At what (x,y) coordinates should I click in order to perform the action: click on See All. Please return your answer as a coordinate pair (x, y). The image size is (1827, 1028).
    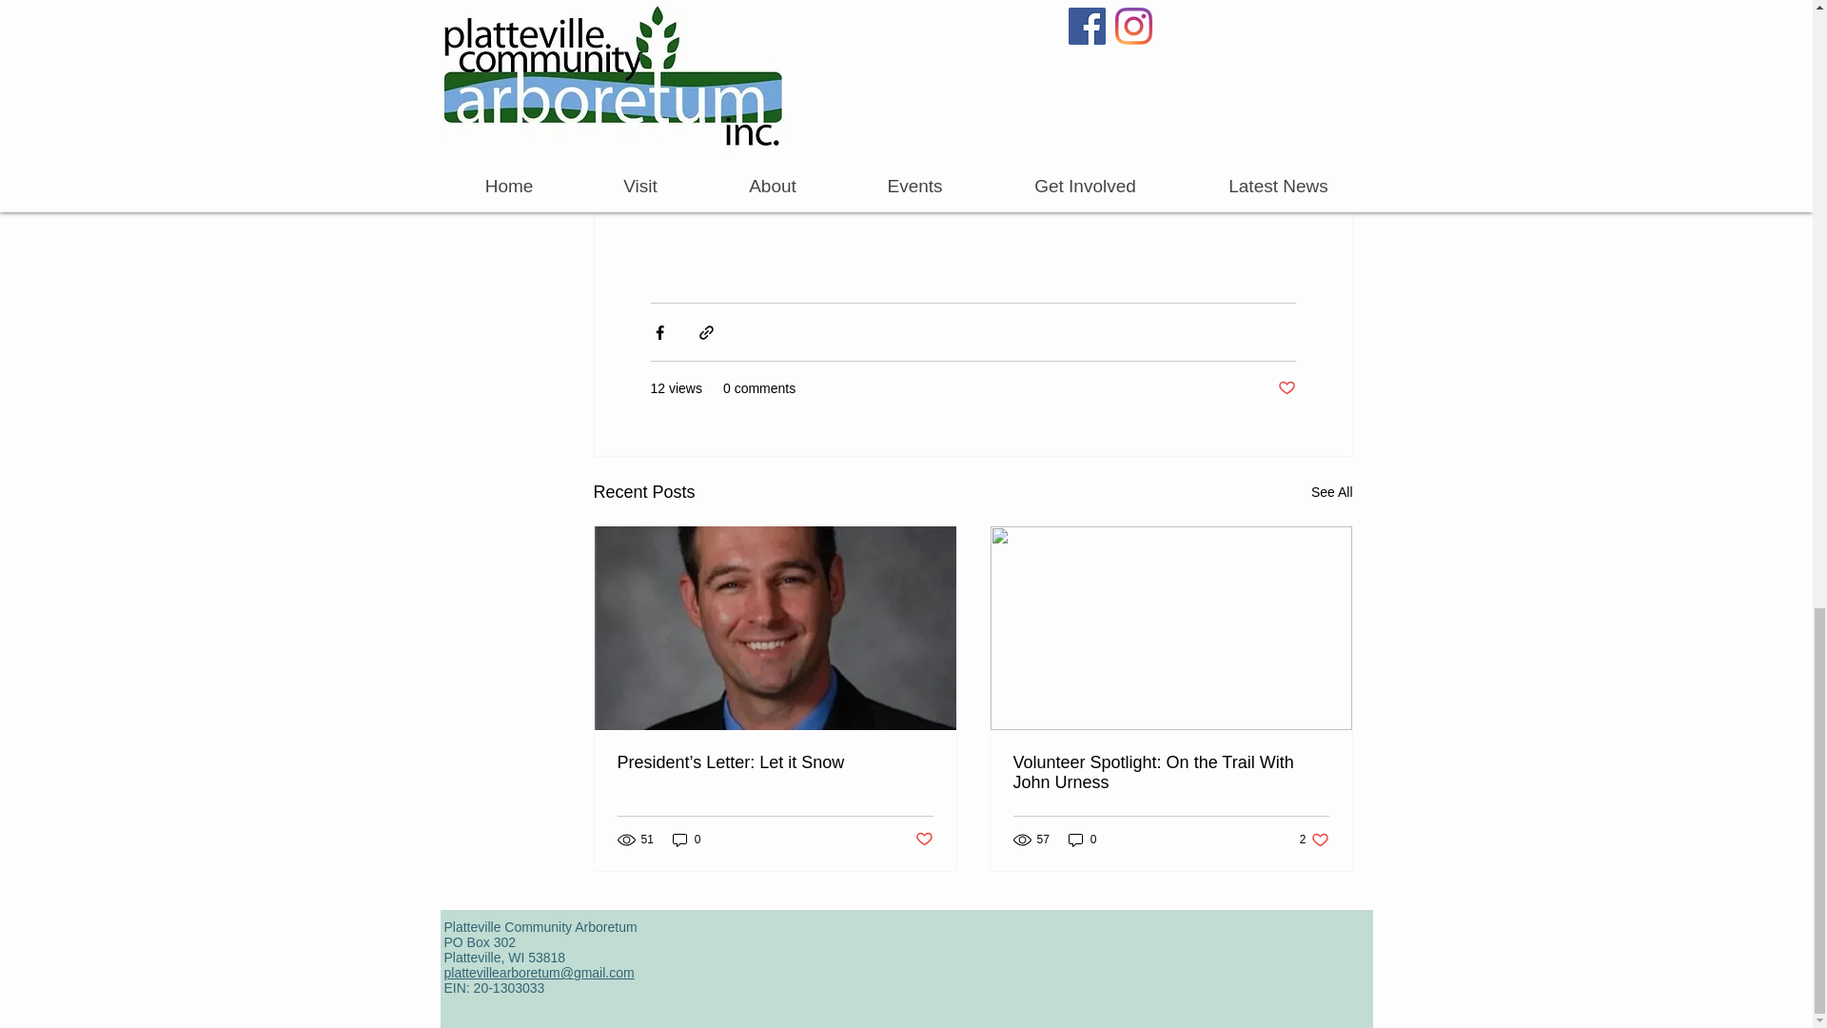
    Looking at the image, I should click on (924, 840).